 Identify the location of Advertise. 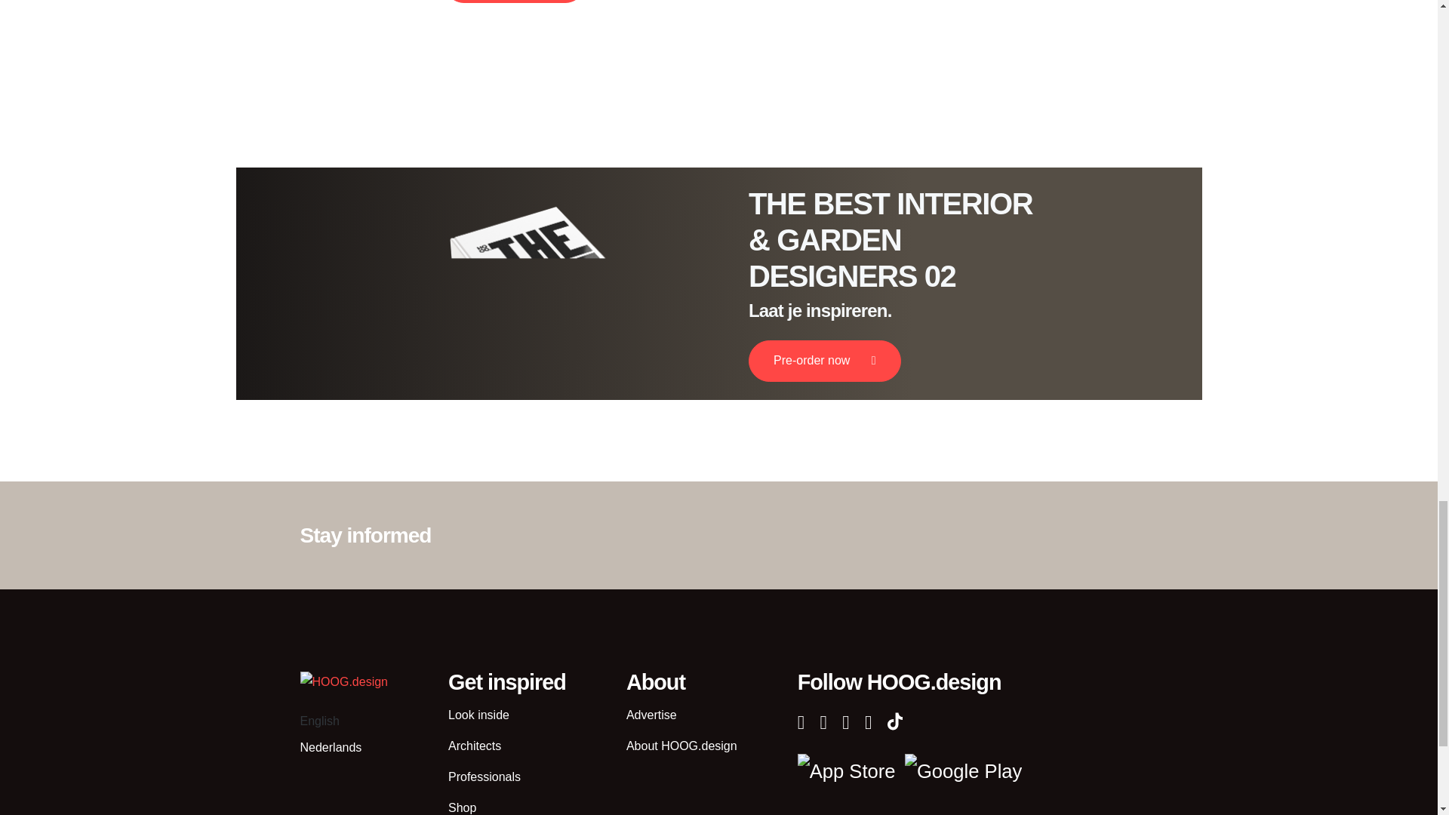
(651, 715).